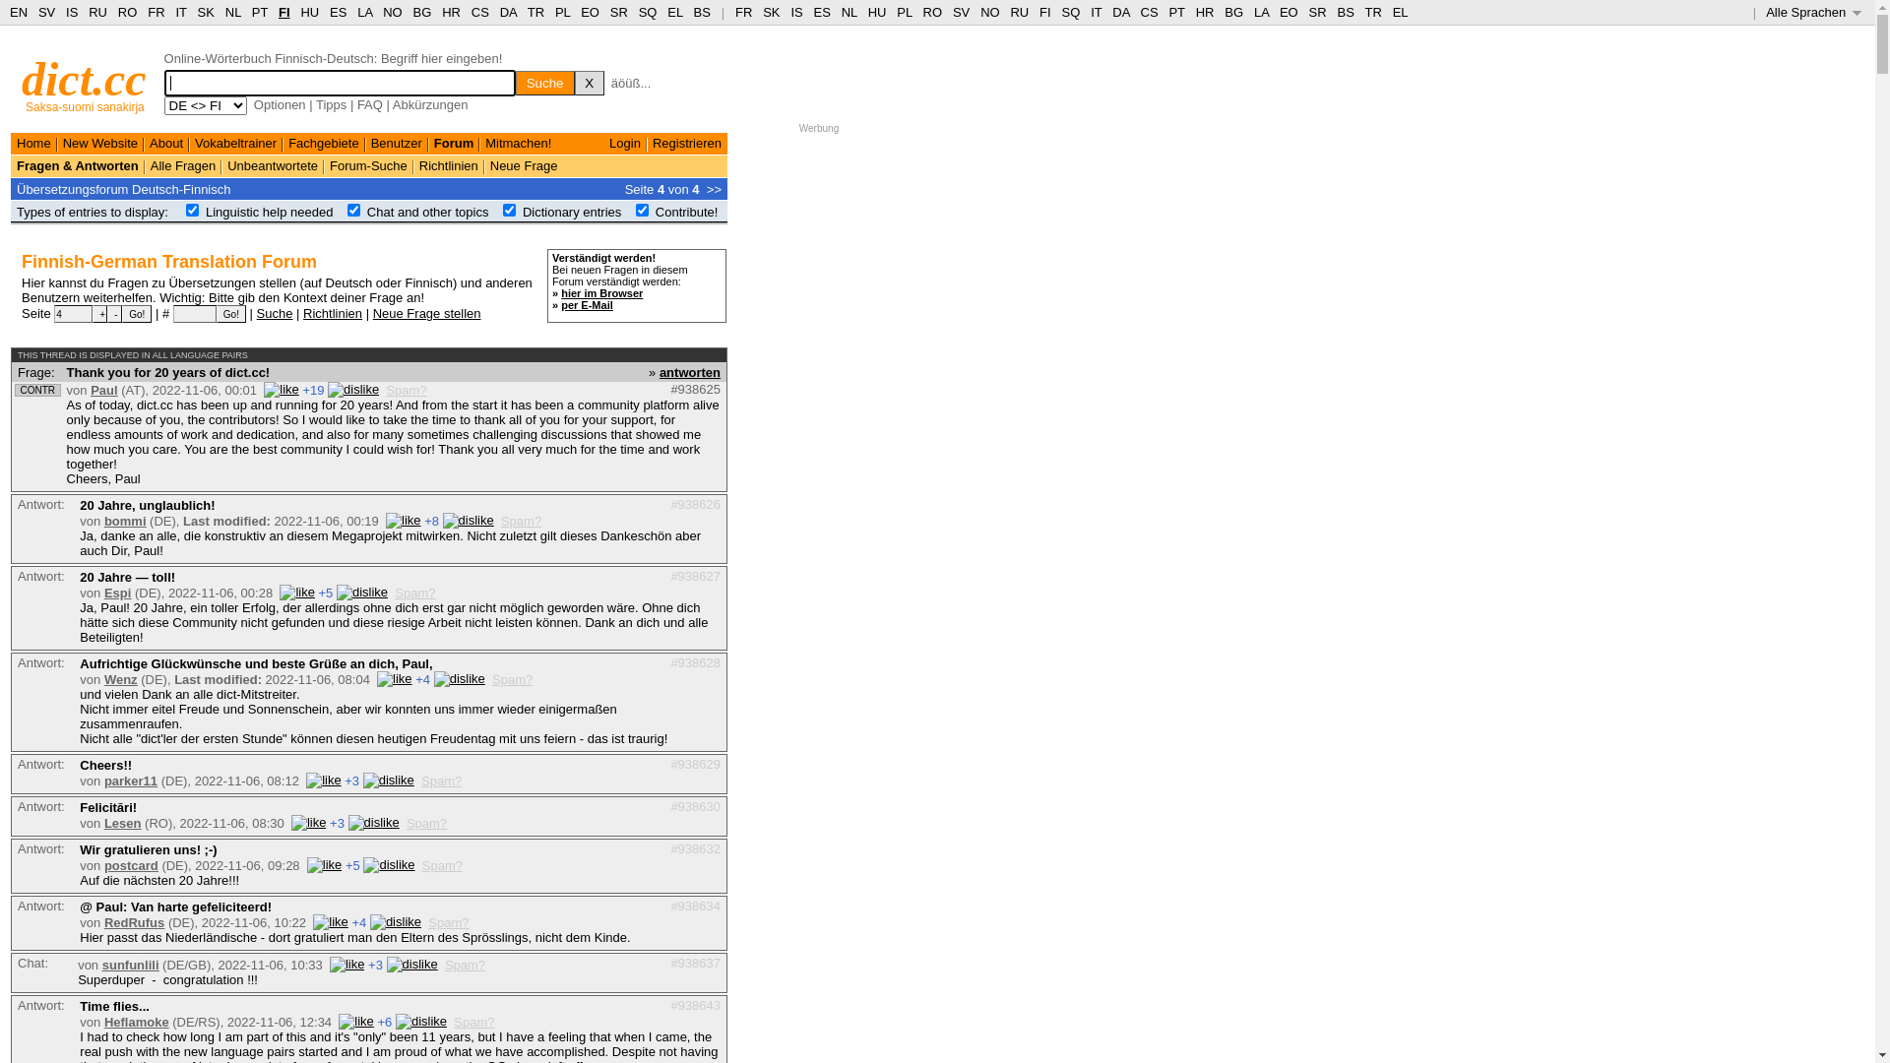 The width and height of the screenshot is (1890, 1063). I want to click on Espi, so click(118, 593).